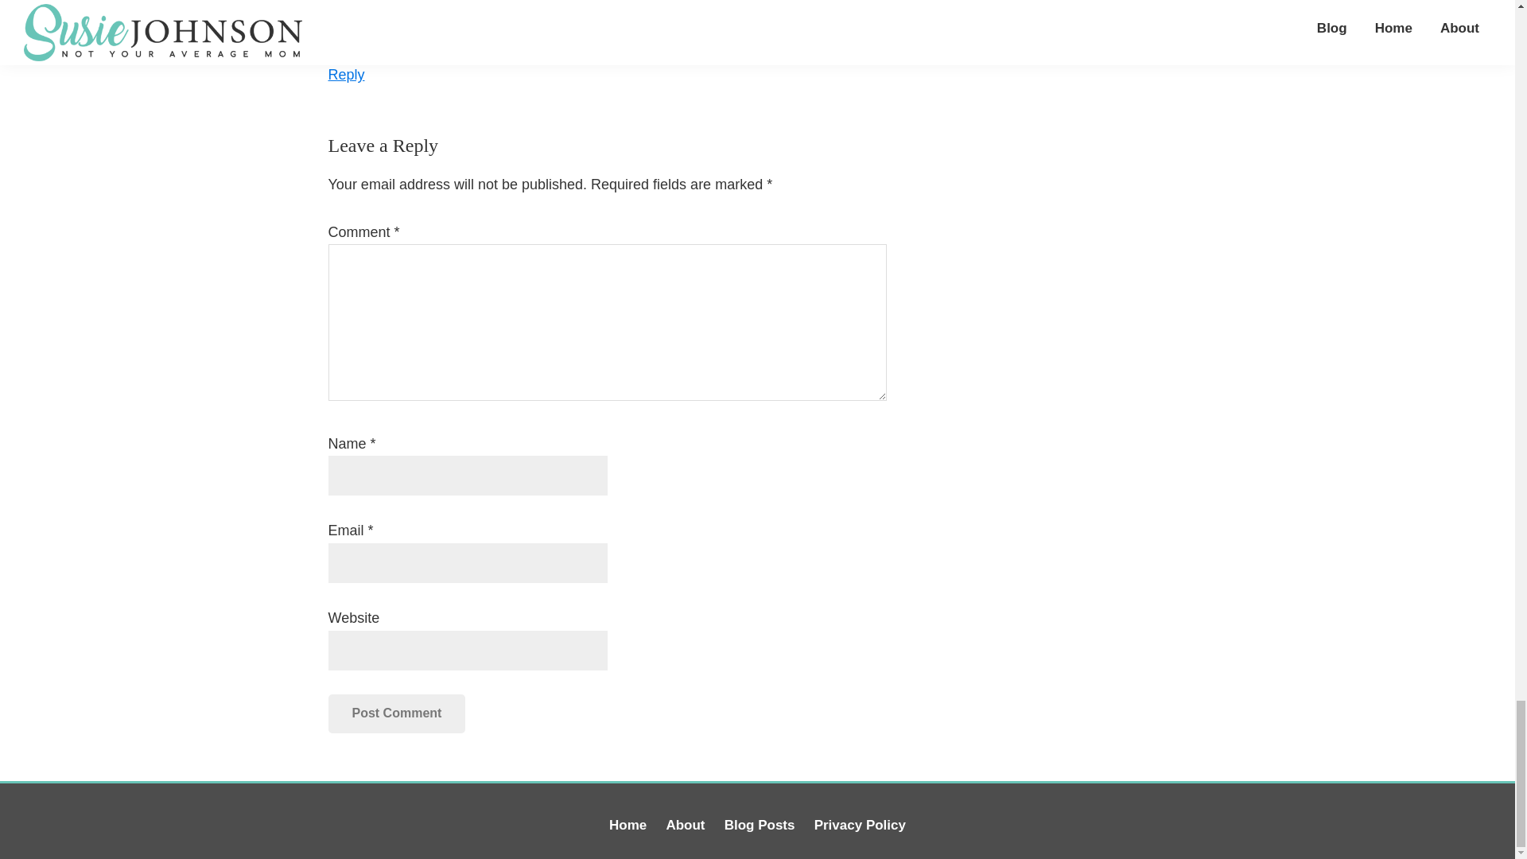  I want to click on Blog Posts, so click(760, 825).